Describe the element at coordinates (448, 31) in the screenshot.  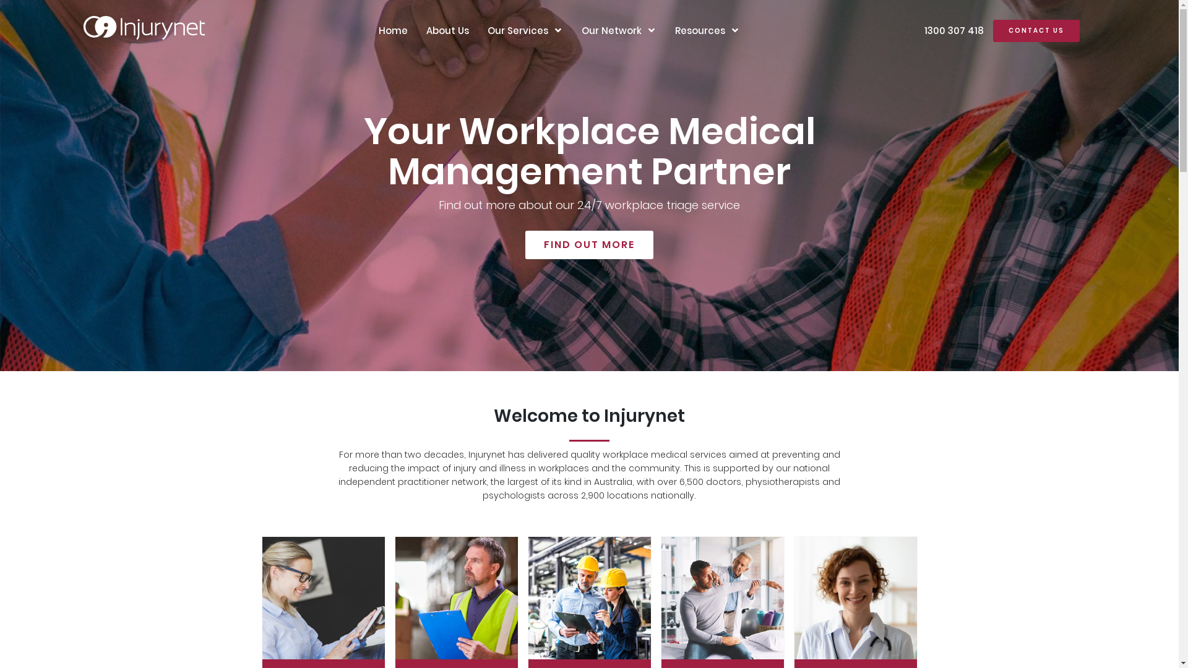
I see `About Us` at that location.